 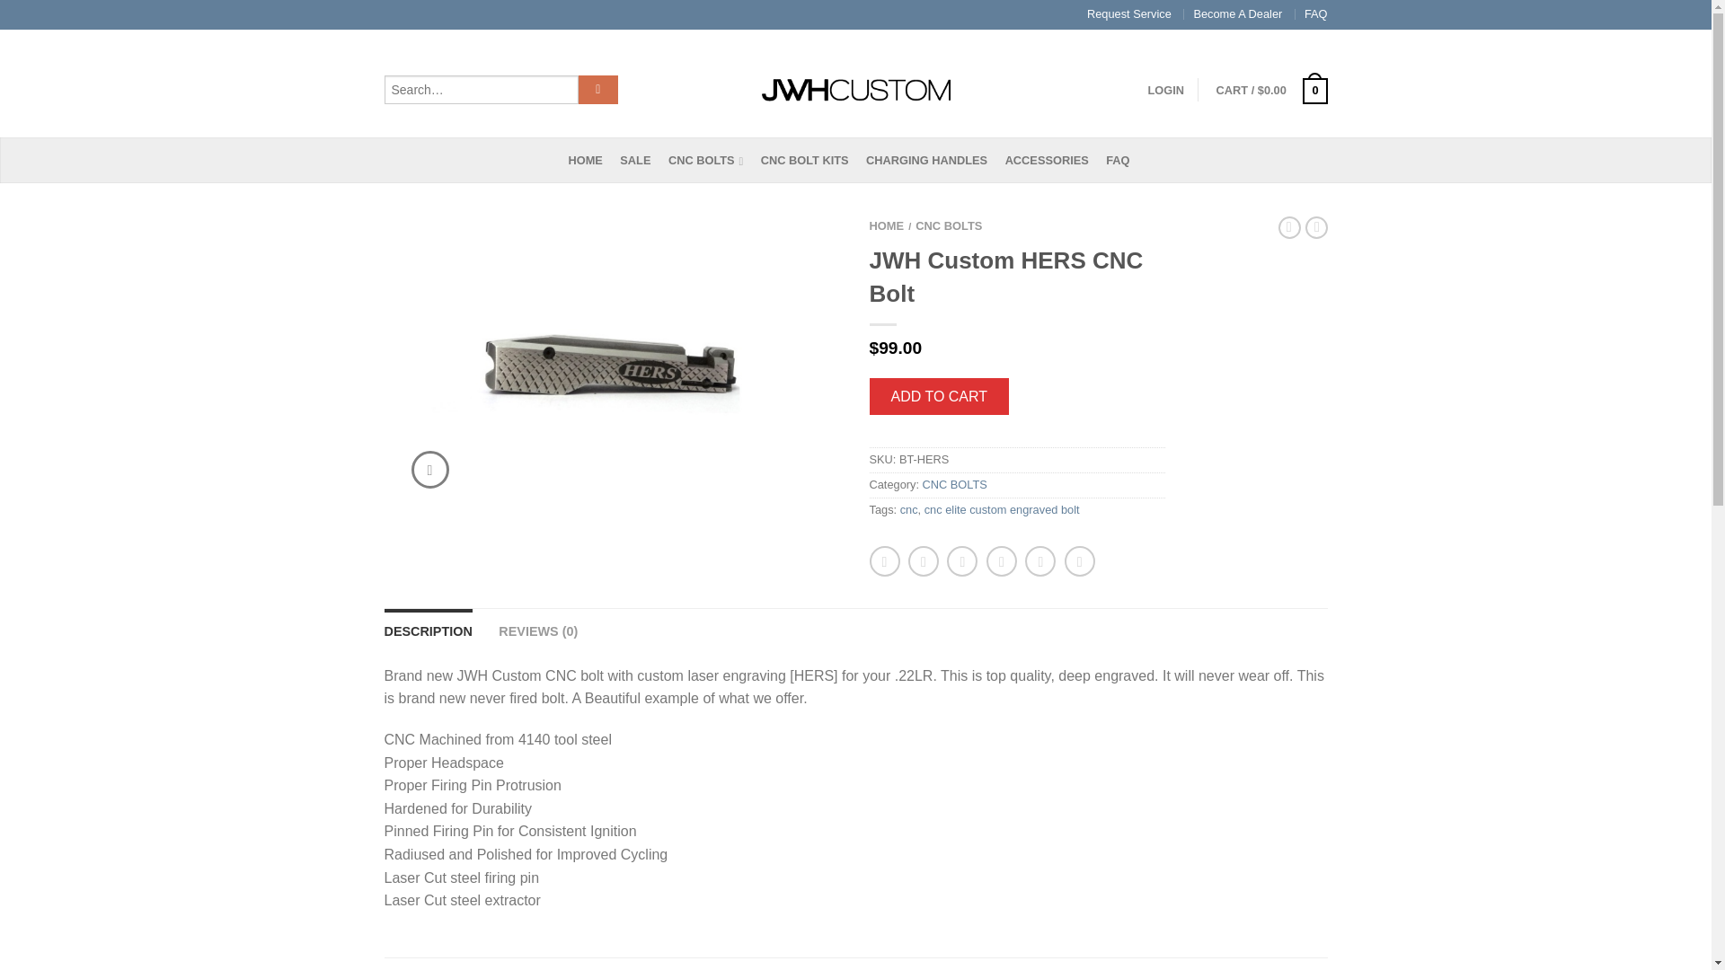 I want to click on CNC BOLTS, so click(x=949, y=226).